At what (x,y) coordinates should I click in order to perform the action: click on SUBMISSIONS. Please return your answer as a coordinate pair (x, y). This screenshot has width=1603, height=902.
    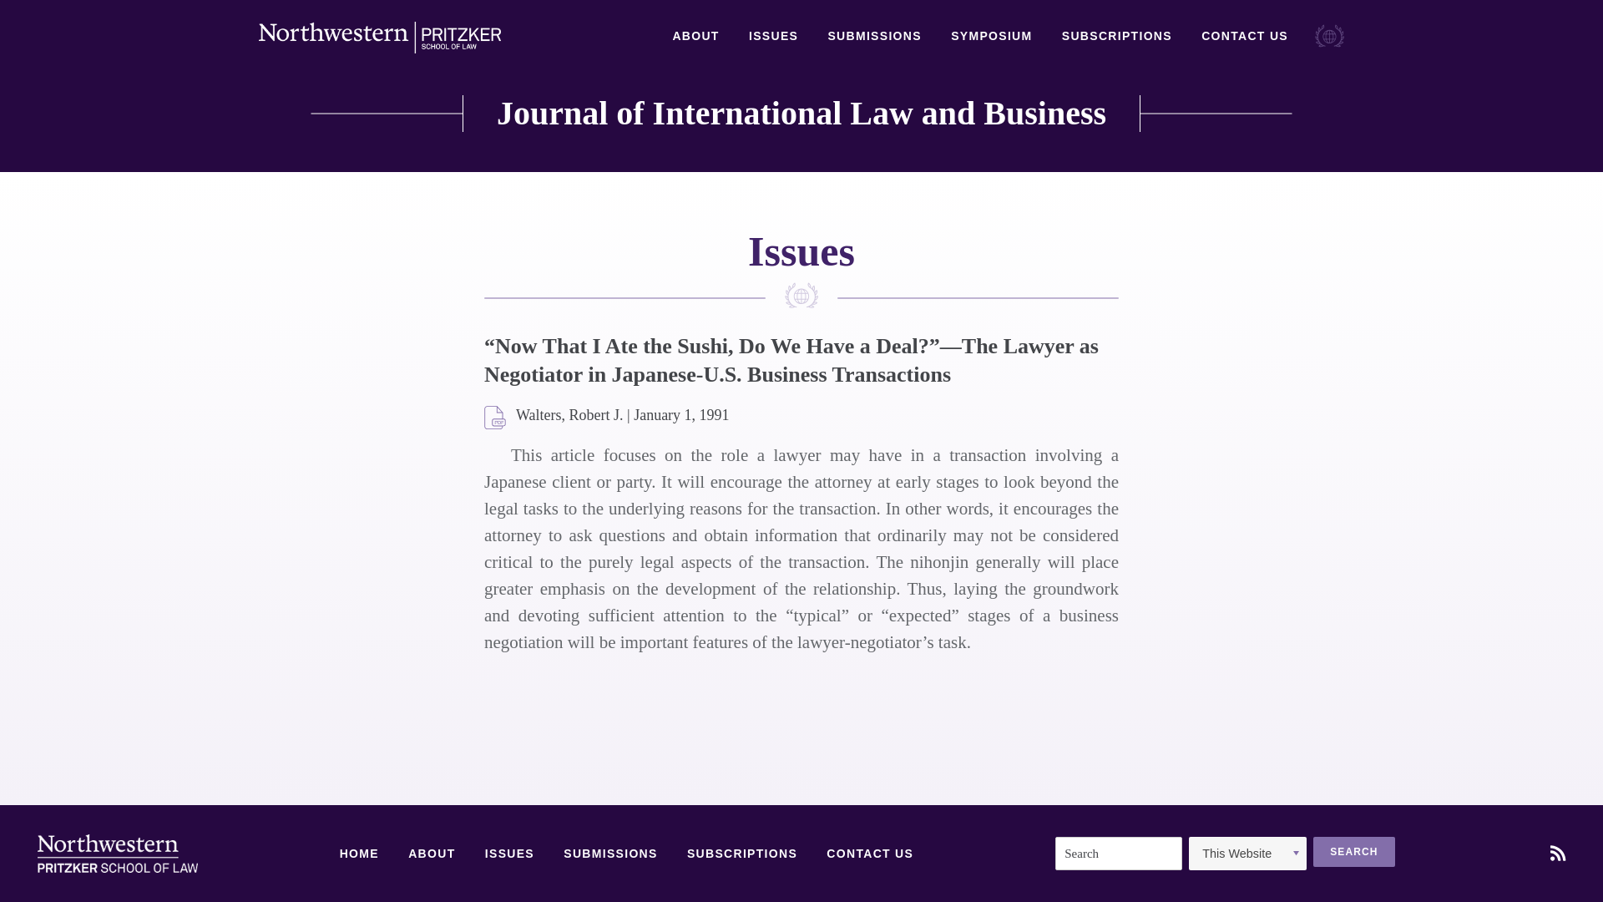
    Looking at the image, I should click on (610, 854).